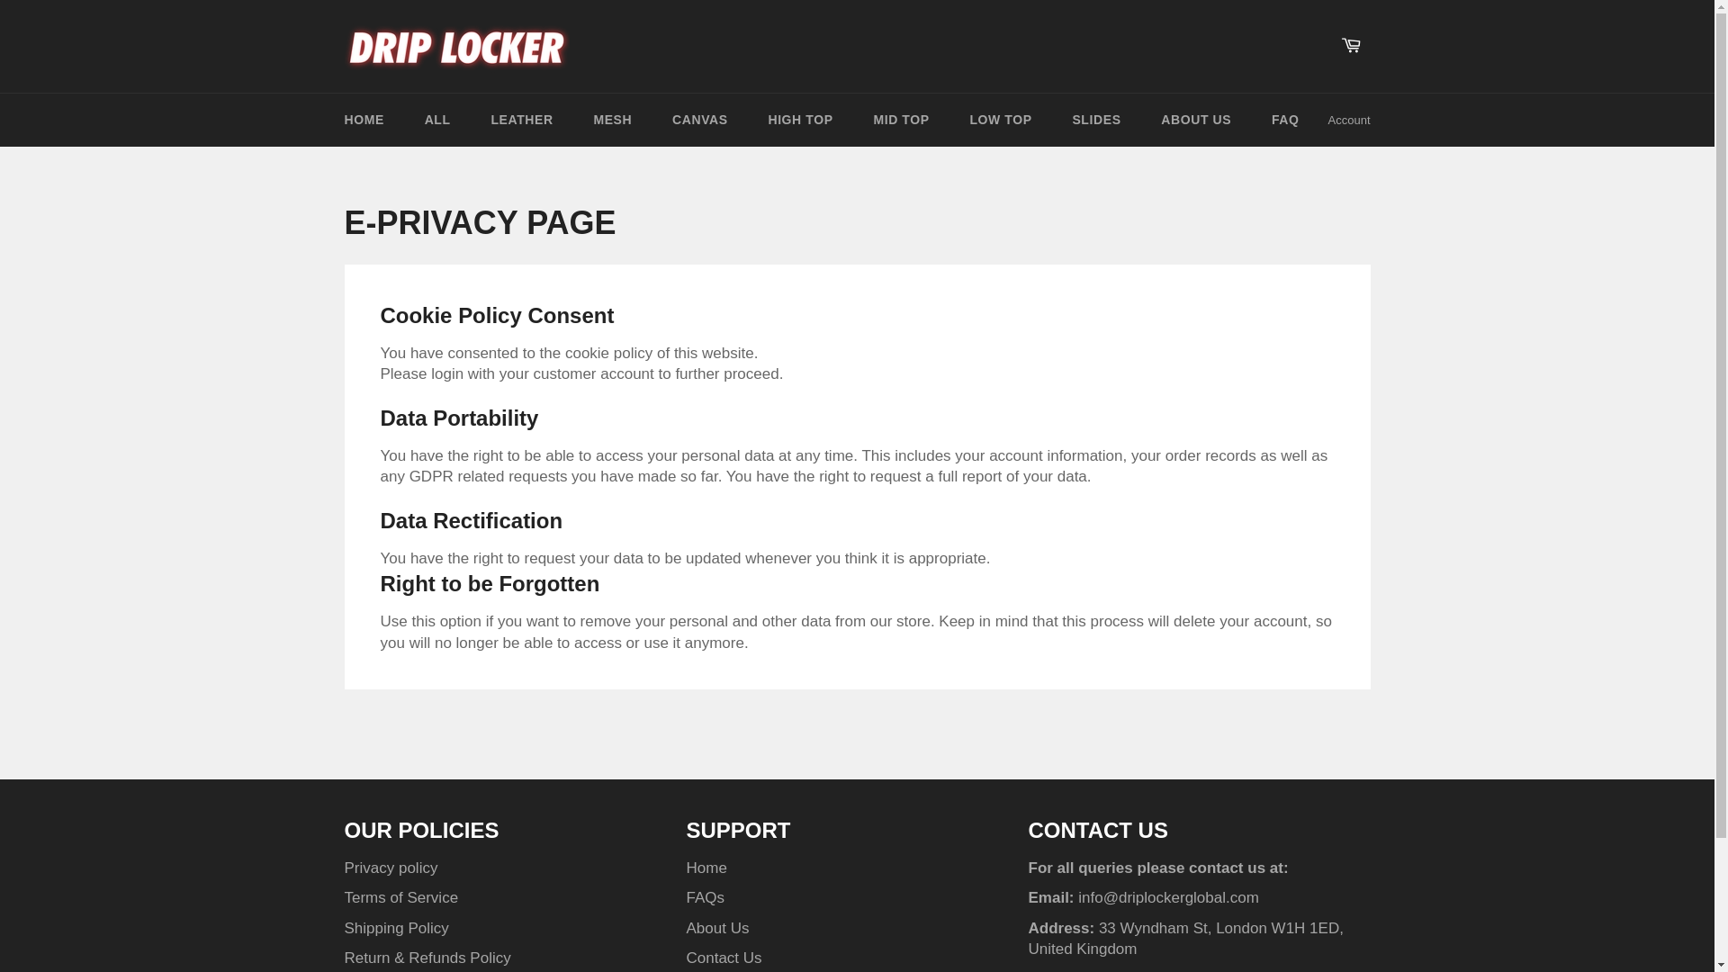 This screenshot has height=972, width=1728. I want to click on Cart, so click(1351, 47).